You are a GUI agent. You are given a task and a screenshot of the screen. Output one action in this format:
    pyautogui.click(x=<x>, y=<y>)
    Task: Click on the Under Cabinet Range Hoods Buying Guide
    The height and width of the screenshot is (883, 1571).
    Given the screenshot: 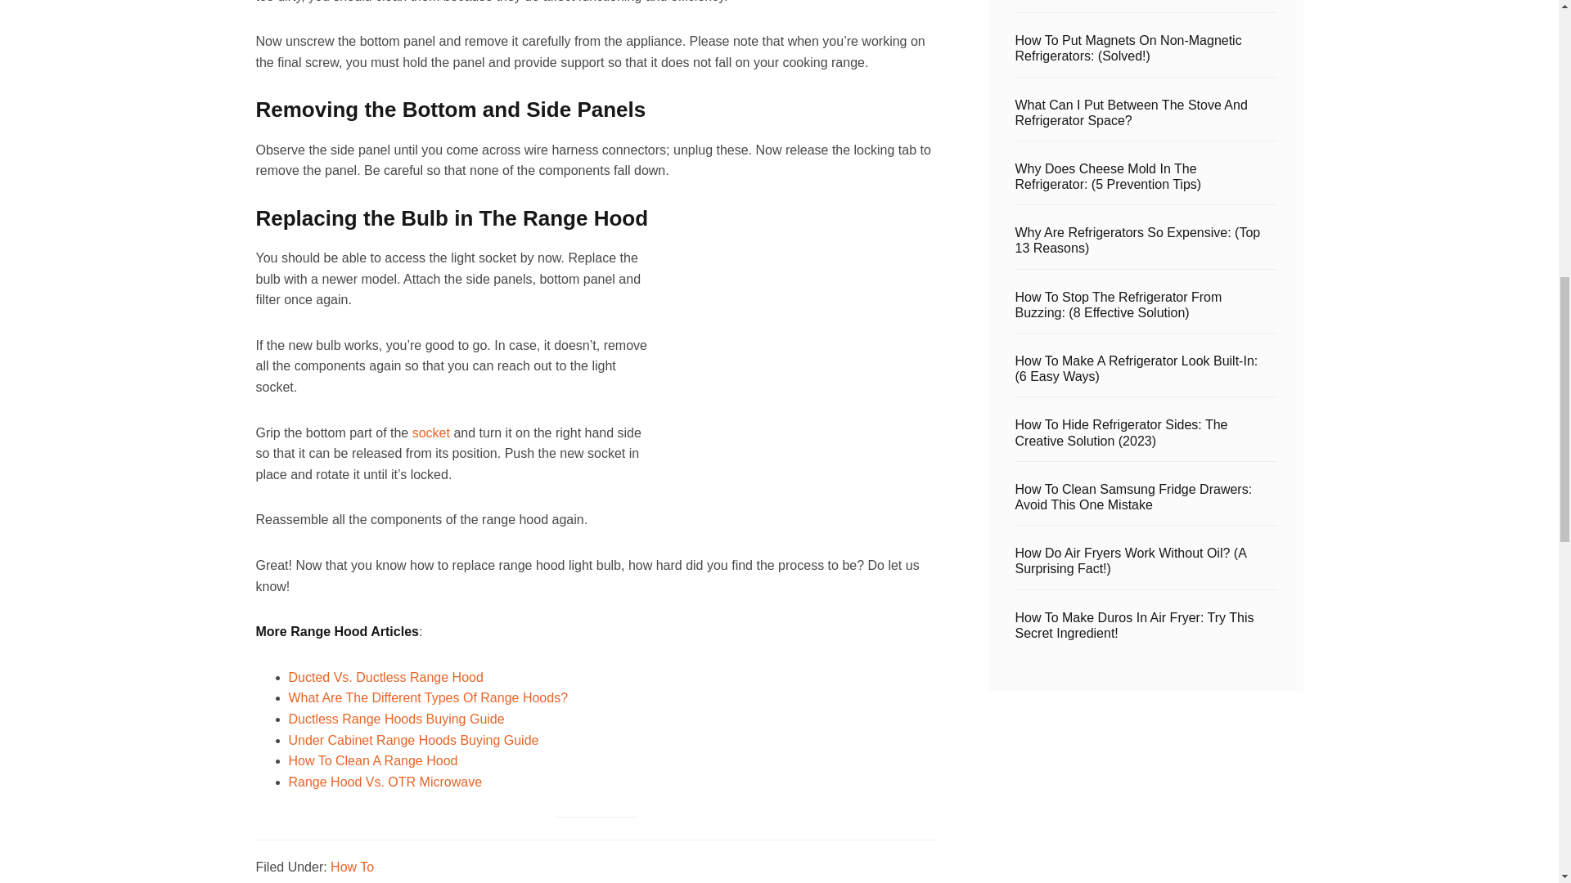 What is the action you would take?
    pyautogui.click(x=412, y=739)
    